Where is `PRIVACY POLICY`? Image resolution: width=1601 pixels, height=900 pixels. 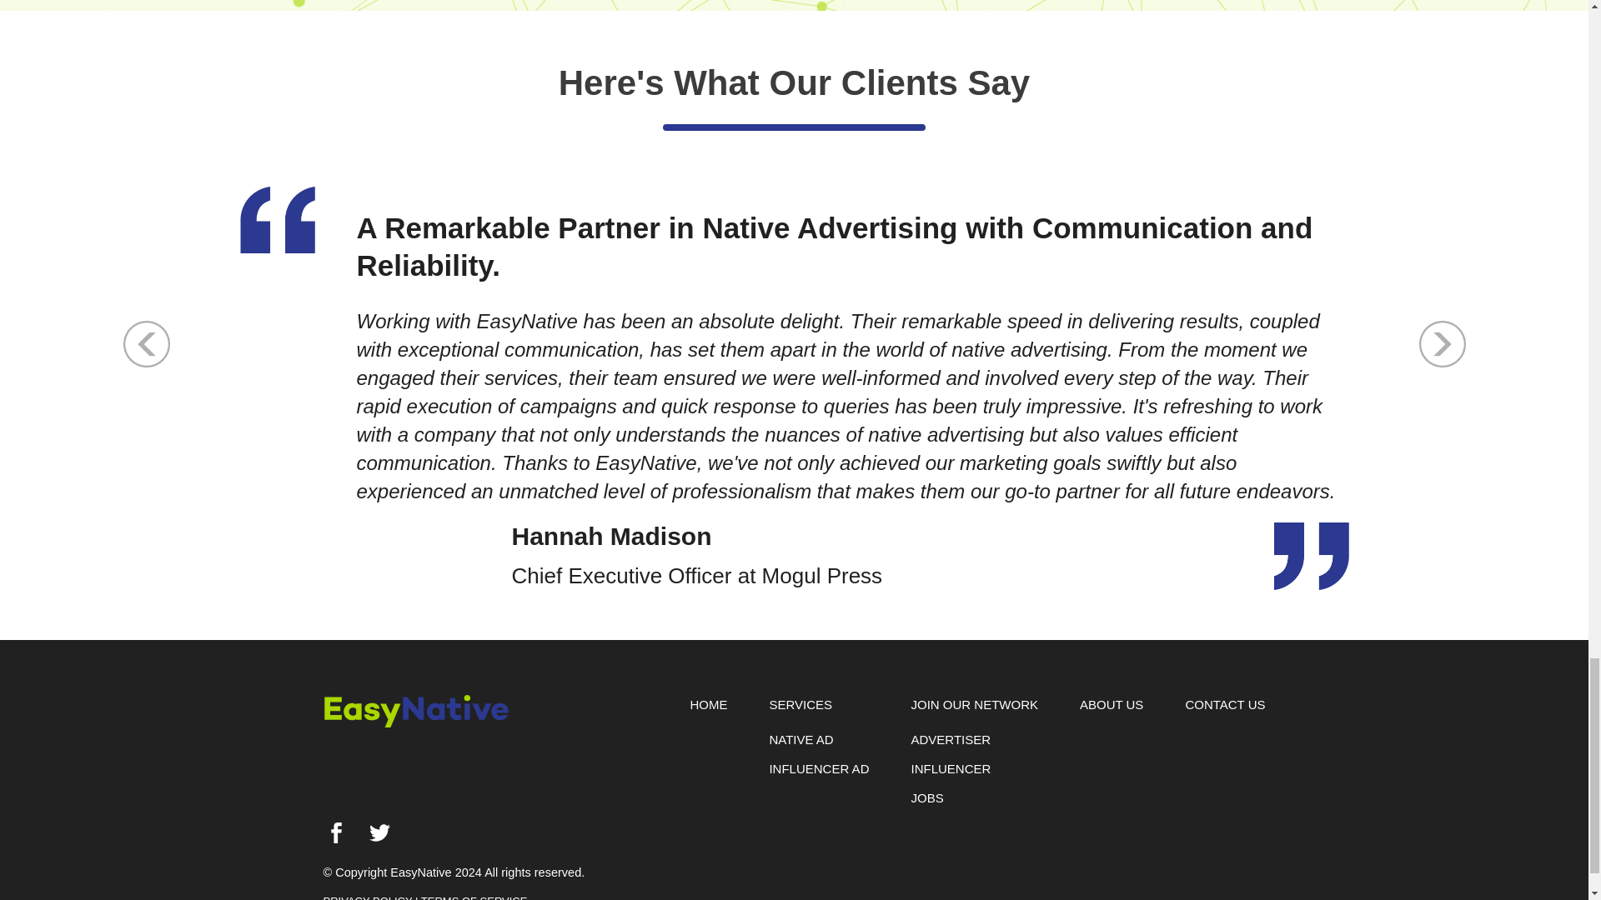
PRIVACY POLICY is located at coordinates (368, 897).